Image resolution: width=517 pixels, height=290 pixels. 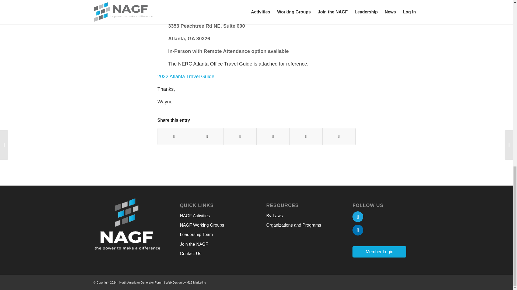 I want to click on LinkedIn, so click(x=358, y=230).